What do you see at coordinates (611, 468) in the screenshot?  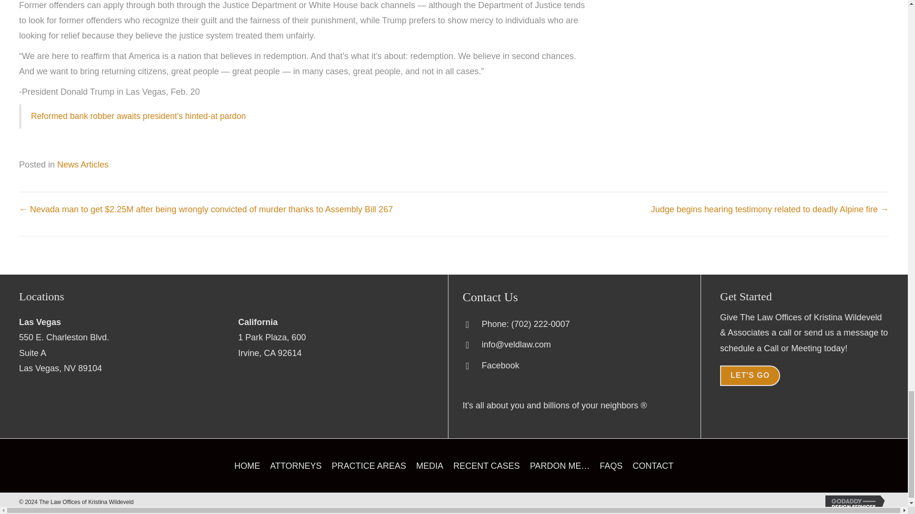 I see `FAQS` at bounding box center [611, 468].